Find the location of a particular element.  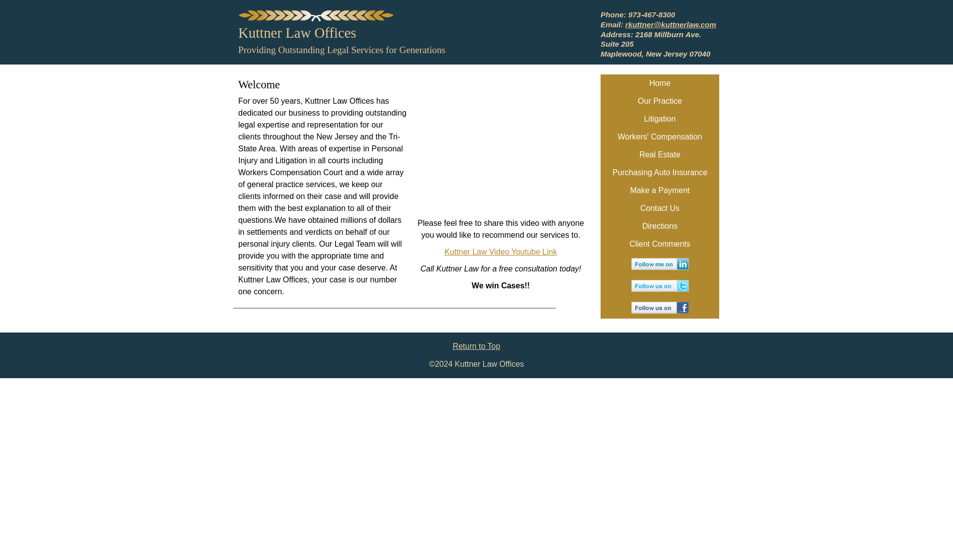

Kuttner Law Offices is located at coordinates (476, 55).